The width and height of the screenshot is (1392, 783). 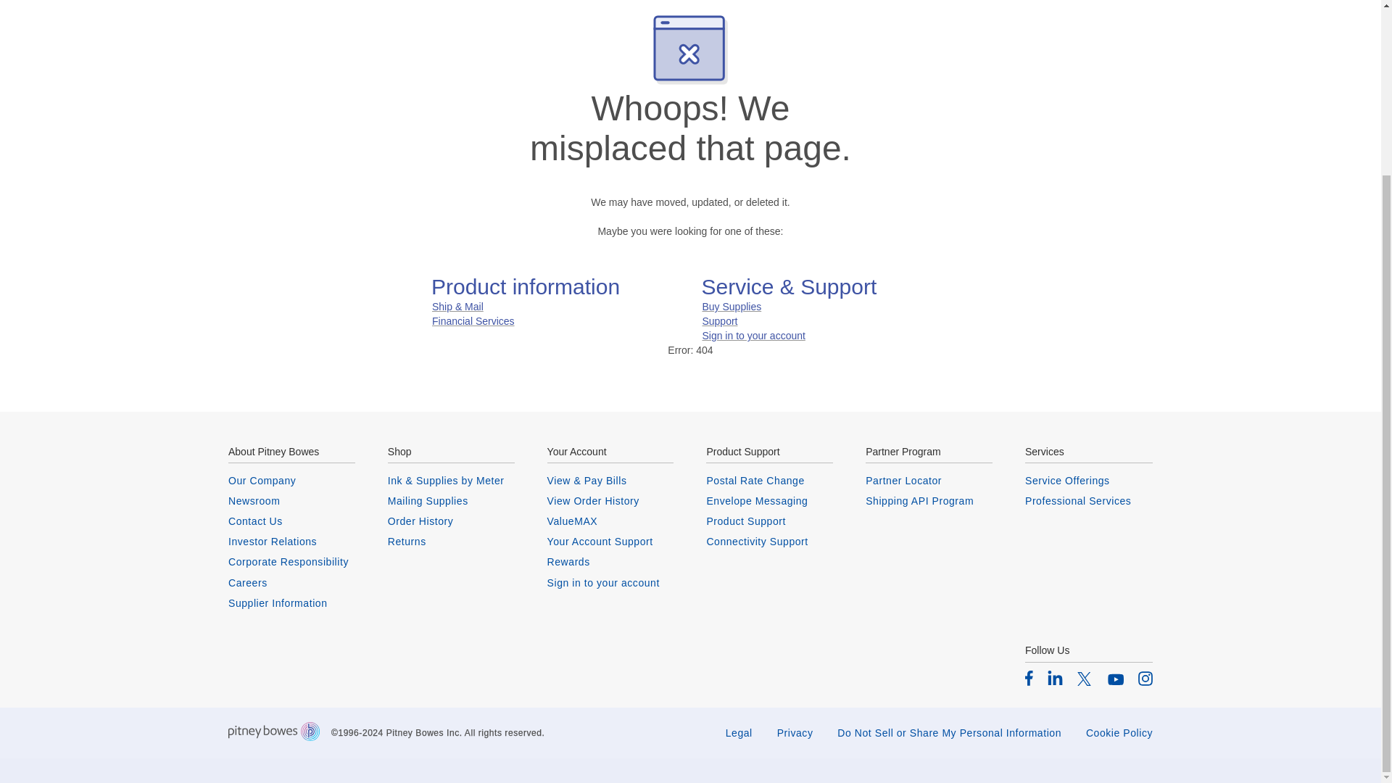 I want to click on Newsroom, so click(x=291, y=500).